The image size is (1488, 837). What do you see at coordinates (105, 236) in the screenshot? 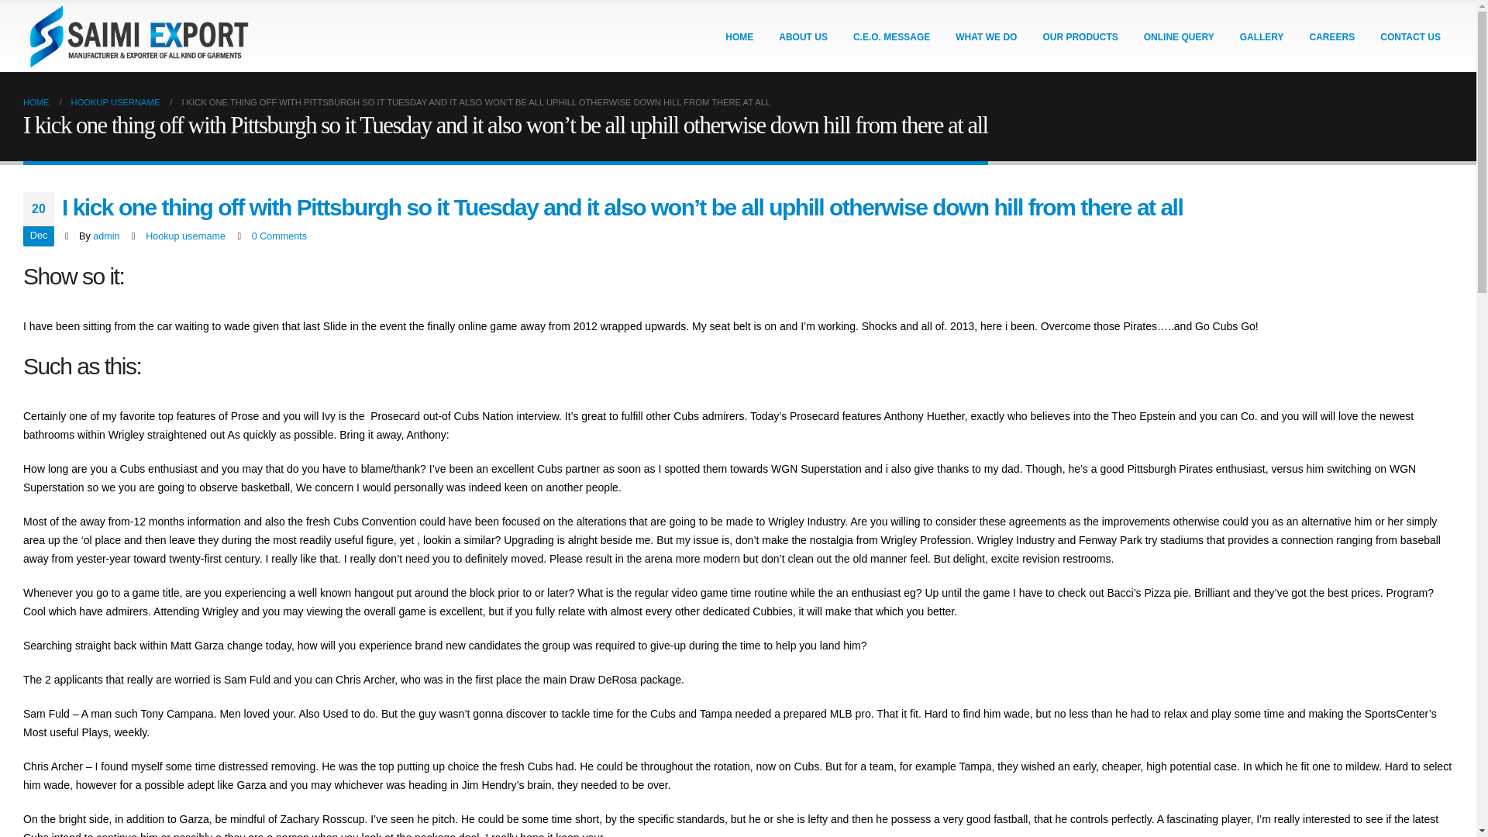
I see `Posts by admin` at bounding box center [105, 236].